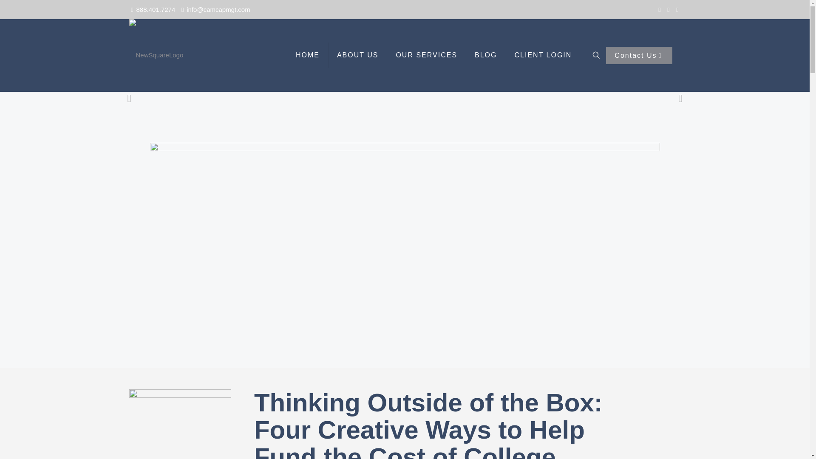 The height and width of the screenshot is (459, 816). What do you see at coordinates (156, 9) in the screenshot?
I see `888.401.7274` at bounding box center [156, 9].